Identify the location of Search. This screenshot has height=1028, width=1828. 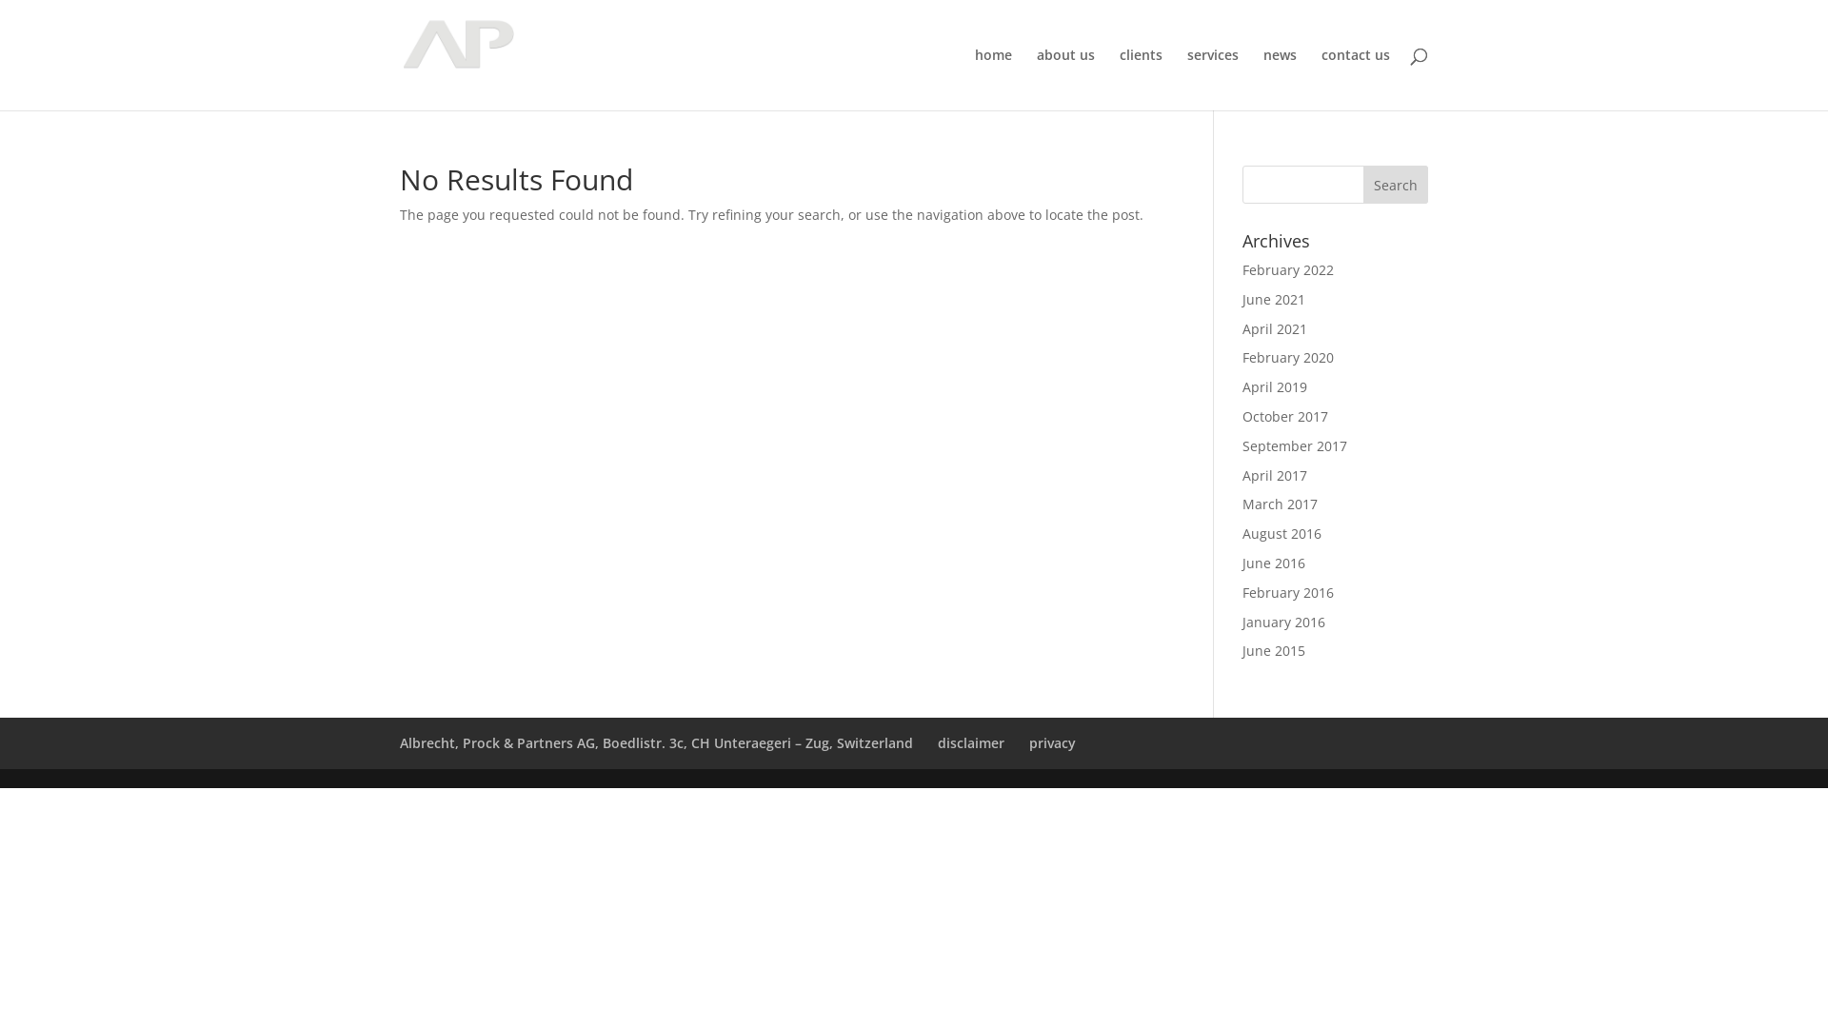
(1396, 185).